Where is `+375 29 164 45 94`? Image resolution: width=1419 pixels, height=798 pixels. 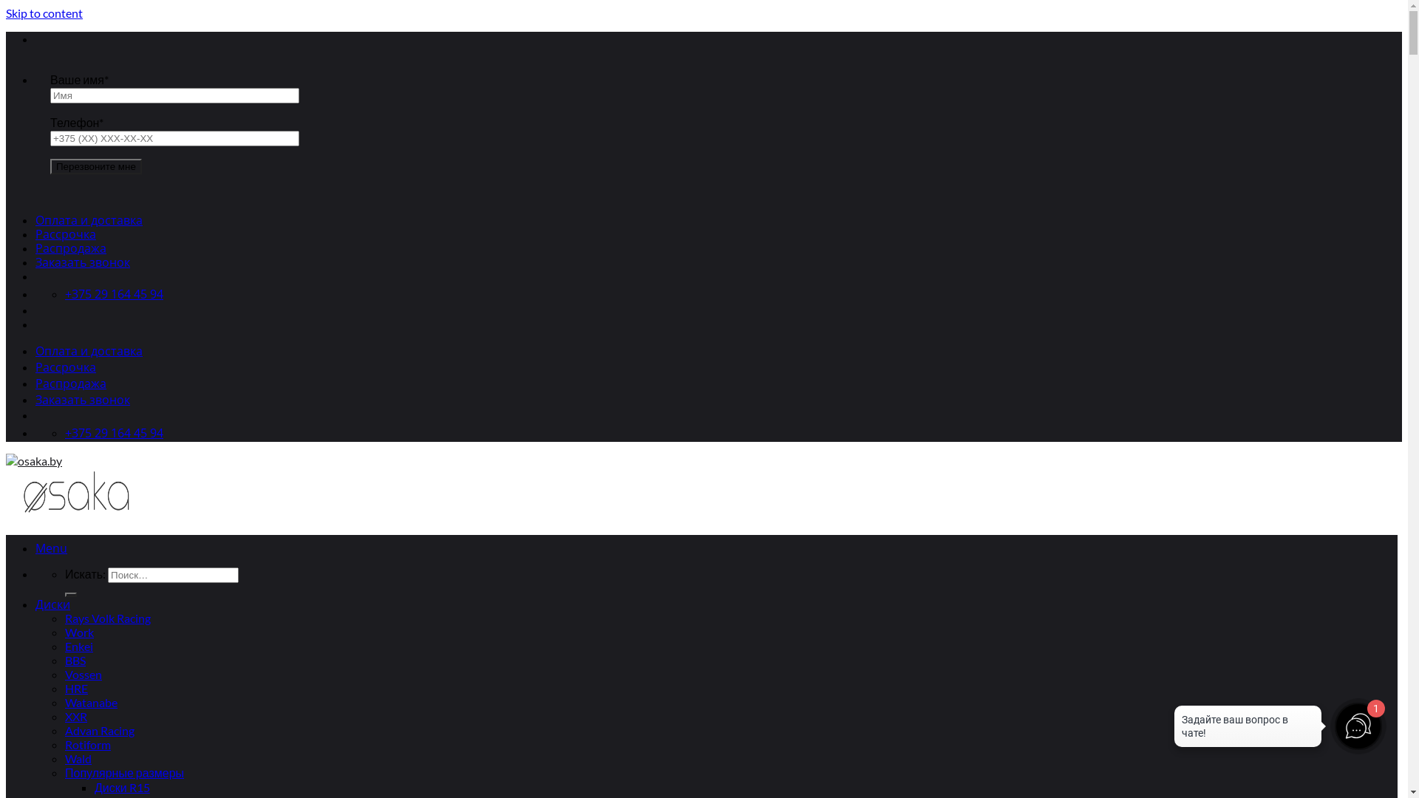 +375 29 164 45 94 is located at coordinates (114, 433).